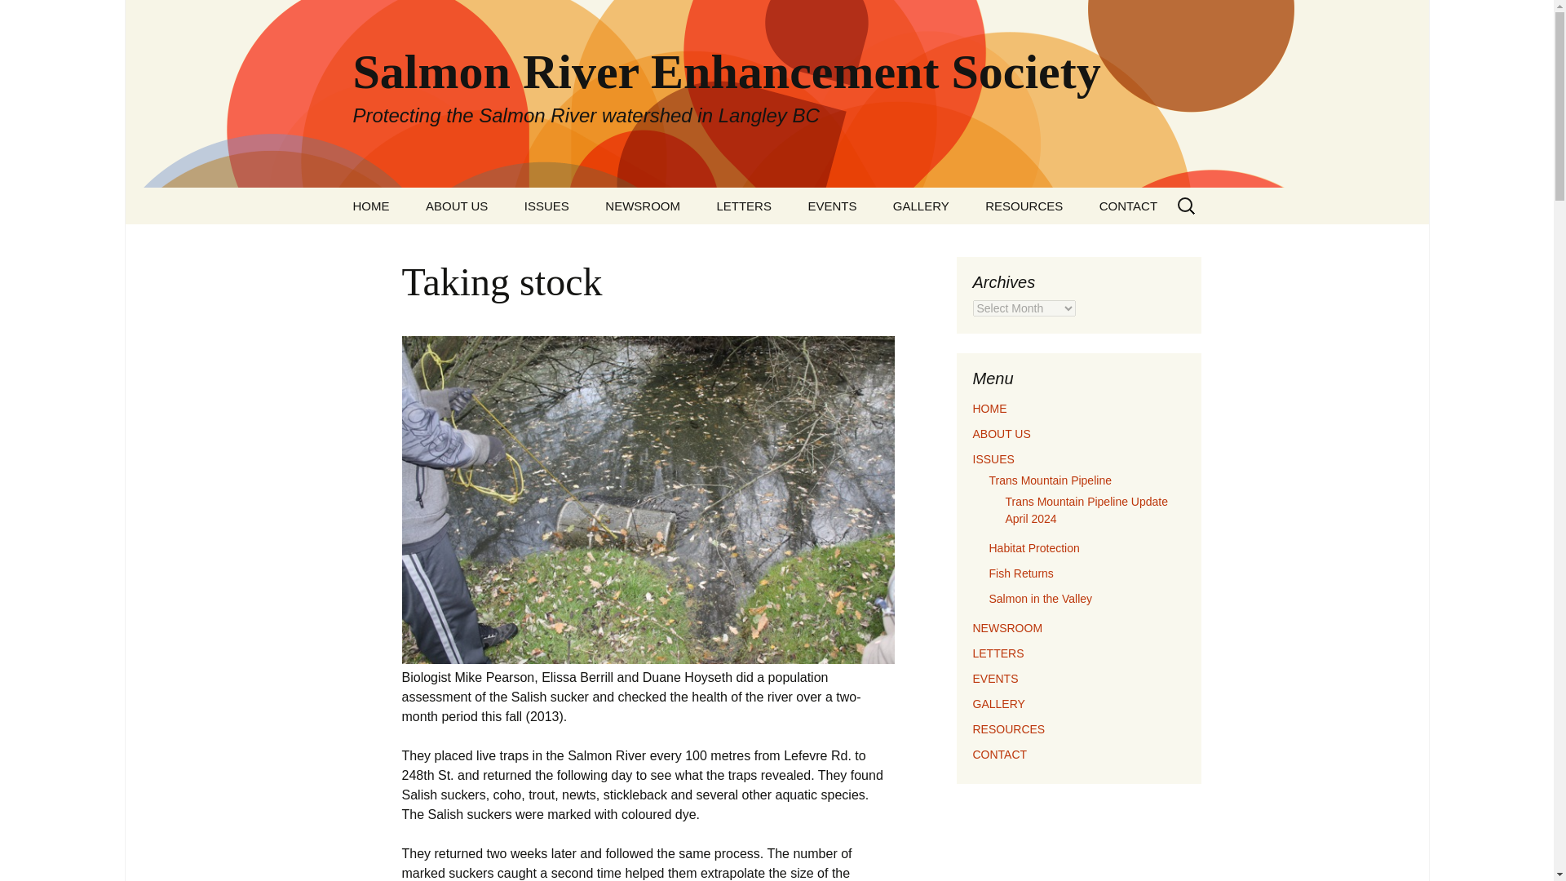  I want to click on Search, so click(38, 16).